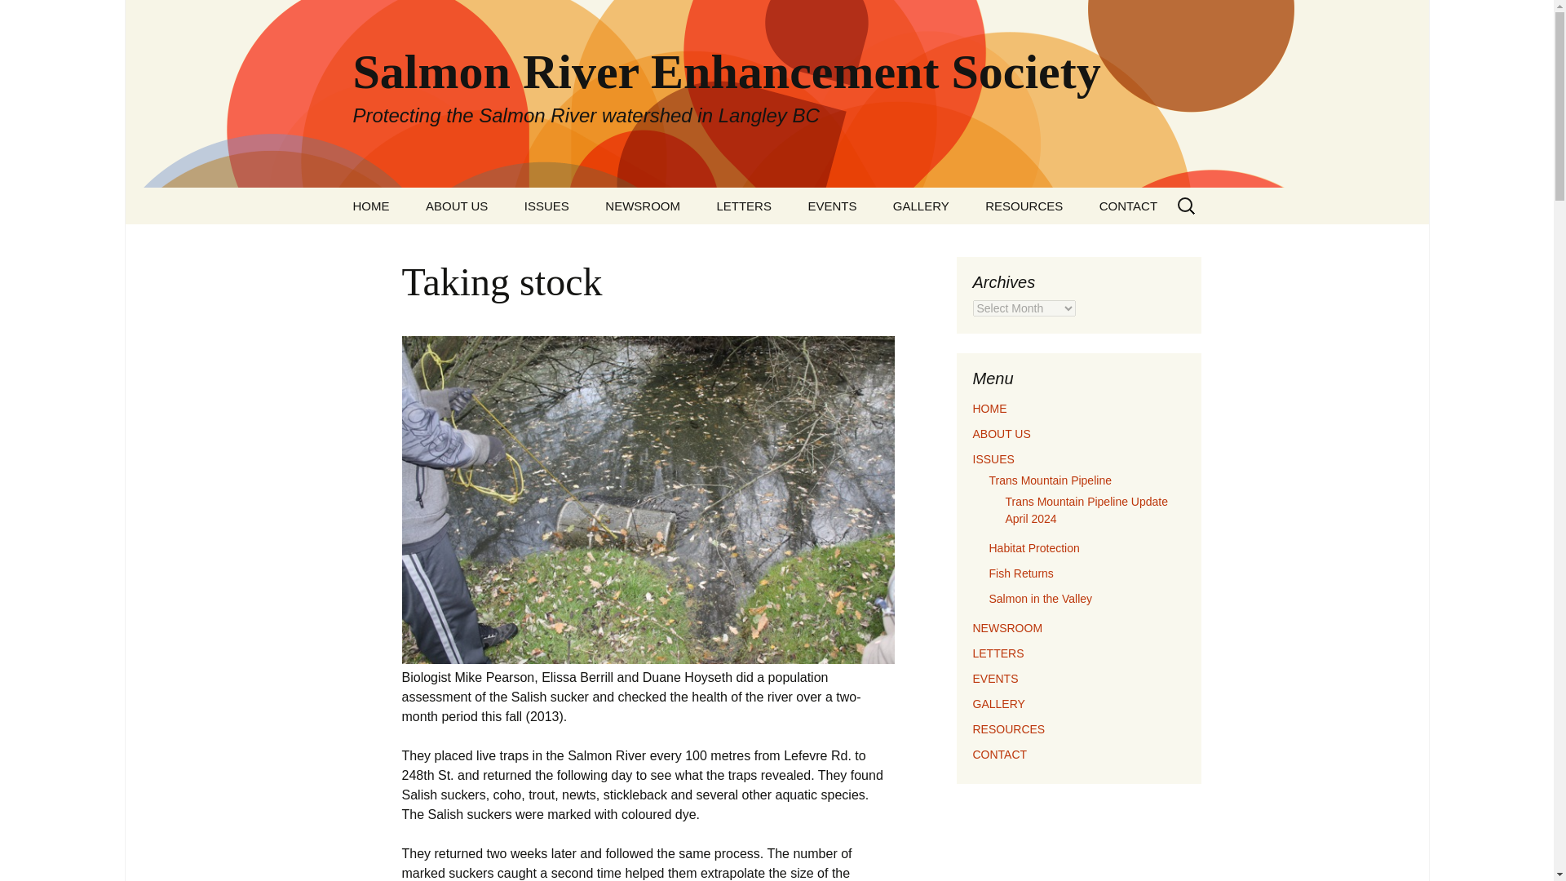  I want to click on Search, so click(38, 16).